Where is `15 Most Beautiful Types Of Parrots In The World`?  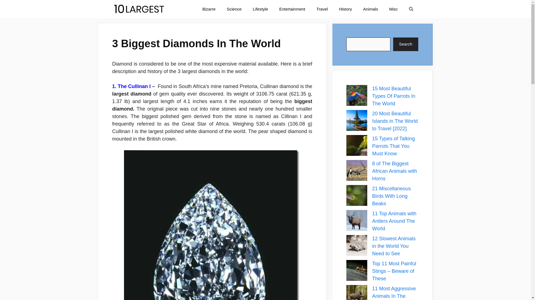 15 Most Beautiful Types Of Parrots In The World is located at coordinates (394, 96).